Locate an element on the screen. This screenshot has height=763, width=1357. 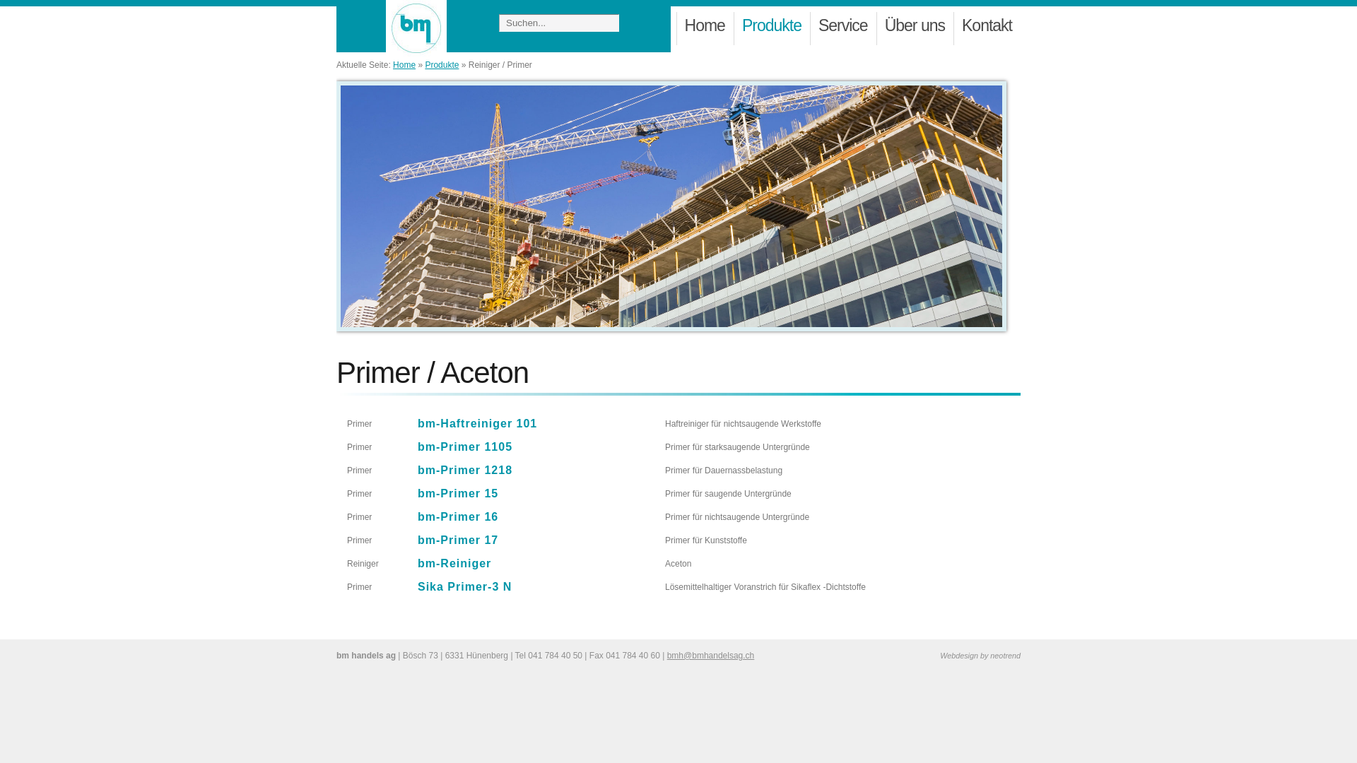
bm-Haftreiniger 101 is located at coordinates (478, 424).